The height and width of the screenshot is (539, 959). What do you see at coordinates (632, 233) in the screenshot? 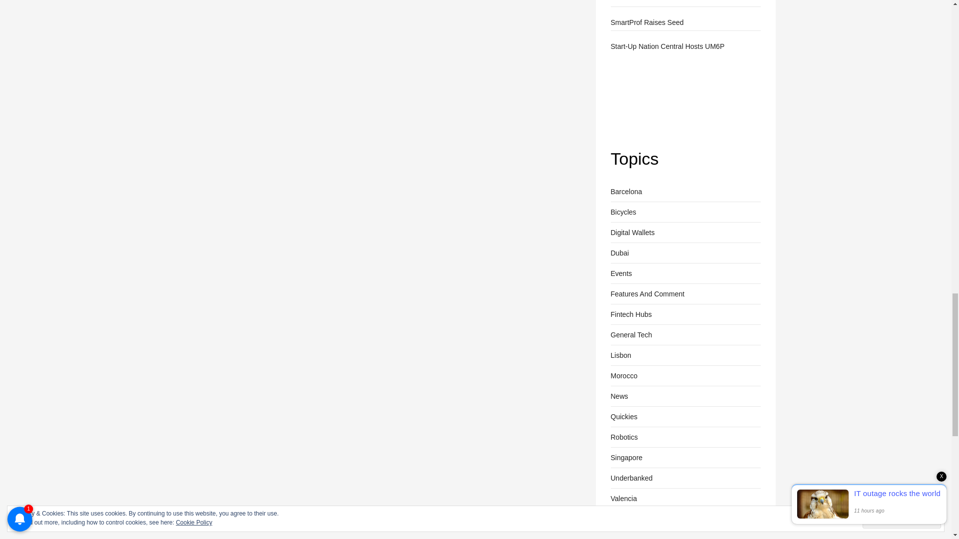
I see `Digital wallets` at bounding box center [632, 233].